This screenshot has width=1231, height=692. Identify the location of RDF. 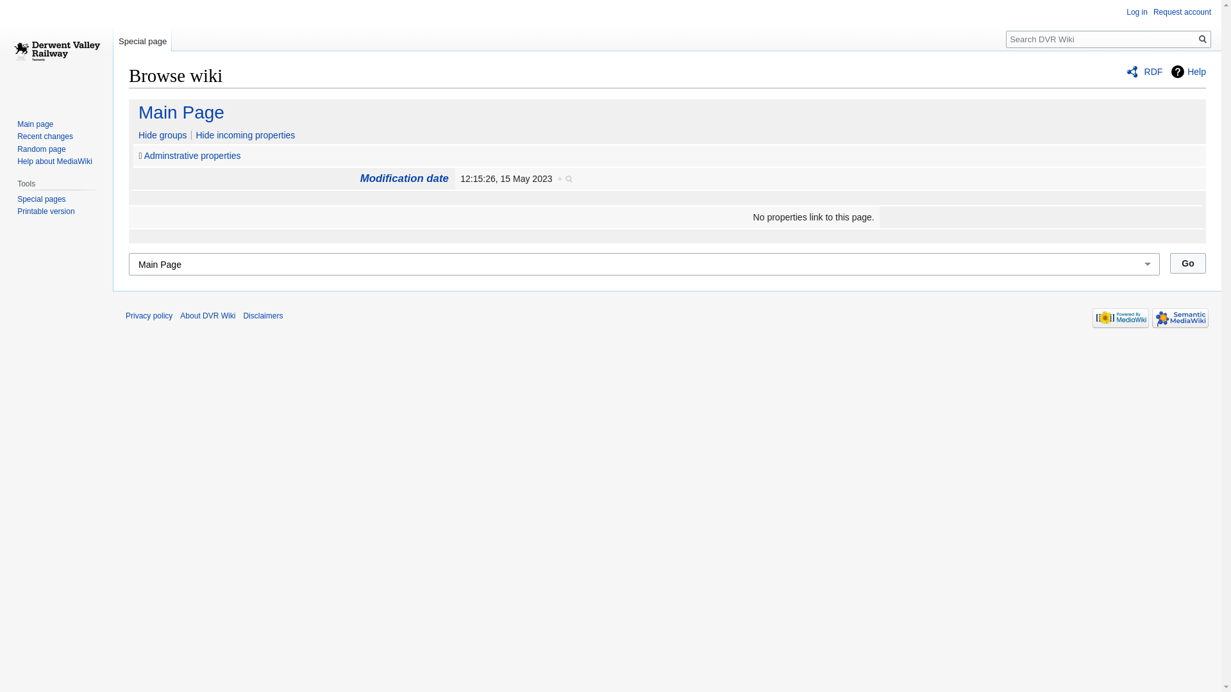
(1145, 72).